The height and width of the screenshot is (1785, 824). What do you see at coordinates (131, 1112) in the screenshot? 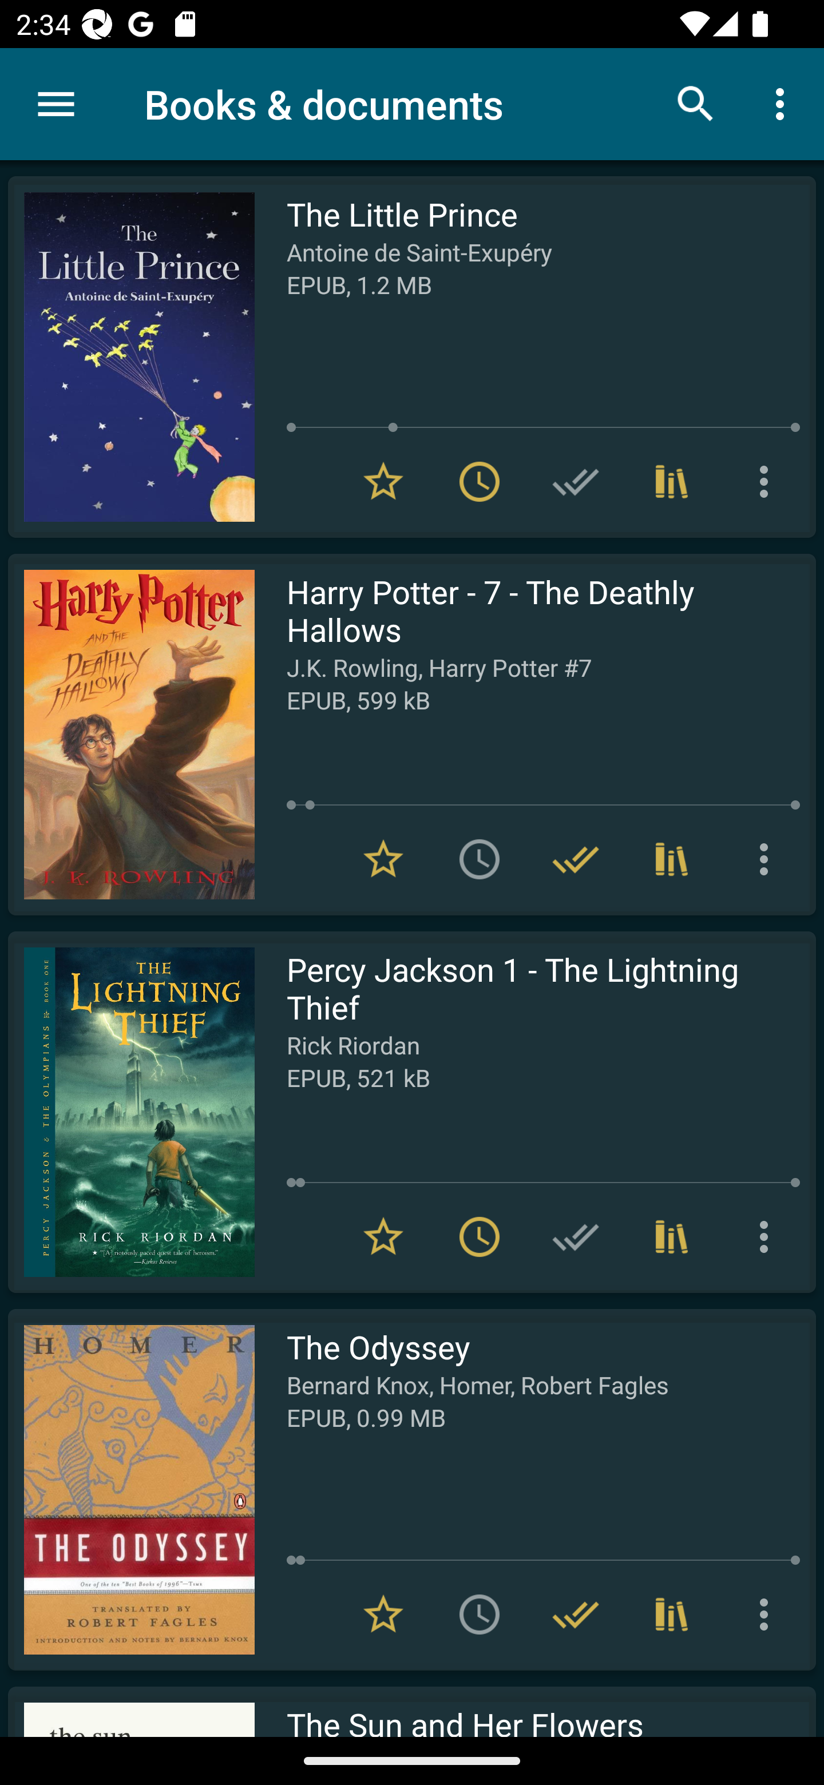
I see `Read Percy Jackson 1 - The Lightning Thief` at bounding box center [131, 1112].